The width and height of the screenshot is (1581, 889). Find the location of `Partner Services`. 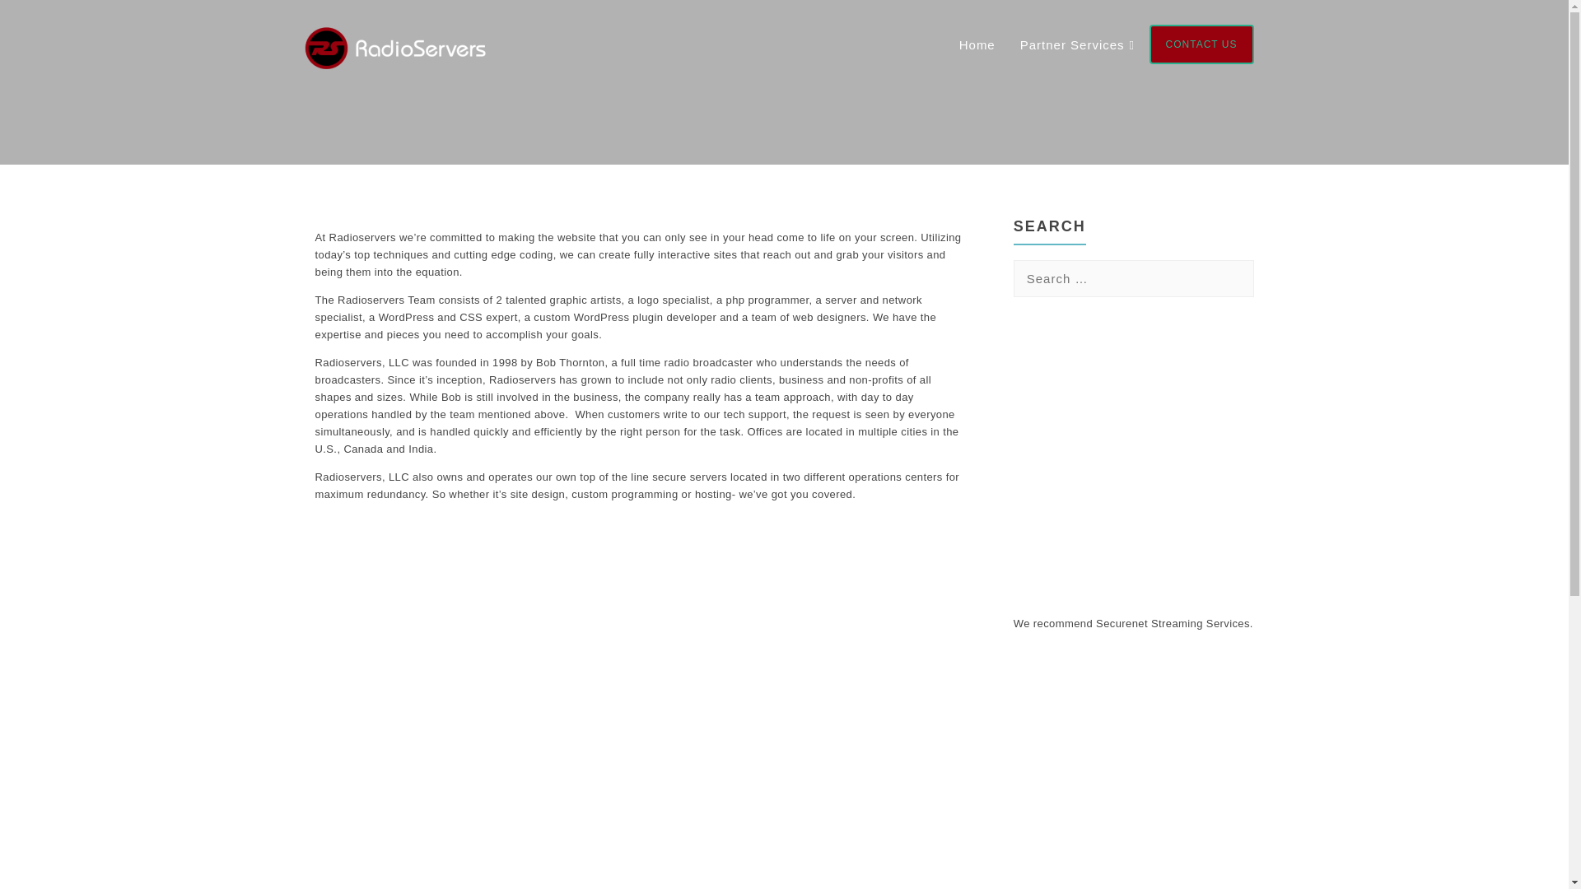

Partner Services is located at coordinates (1072, 44).